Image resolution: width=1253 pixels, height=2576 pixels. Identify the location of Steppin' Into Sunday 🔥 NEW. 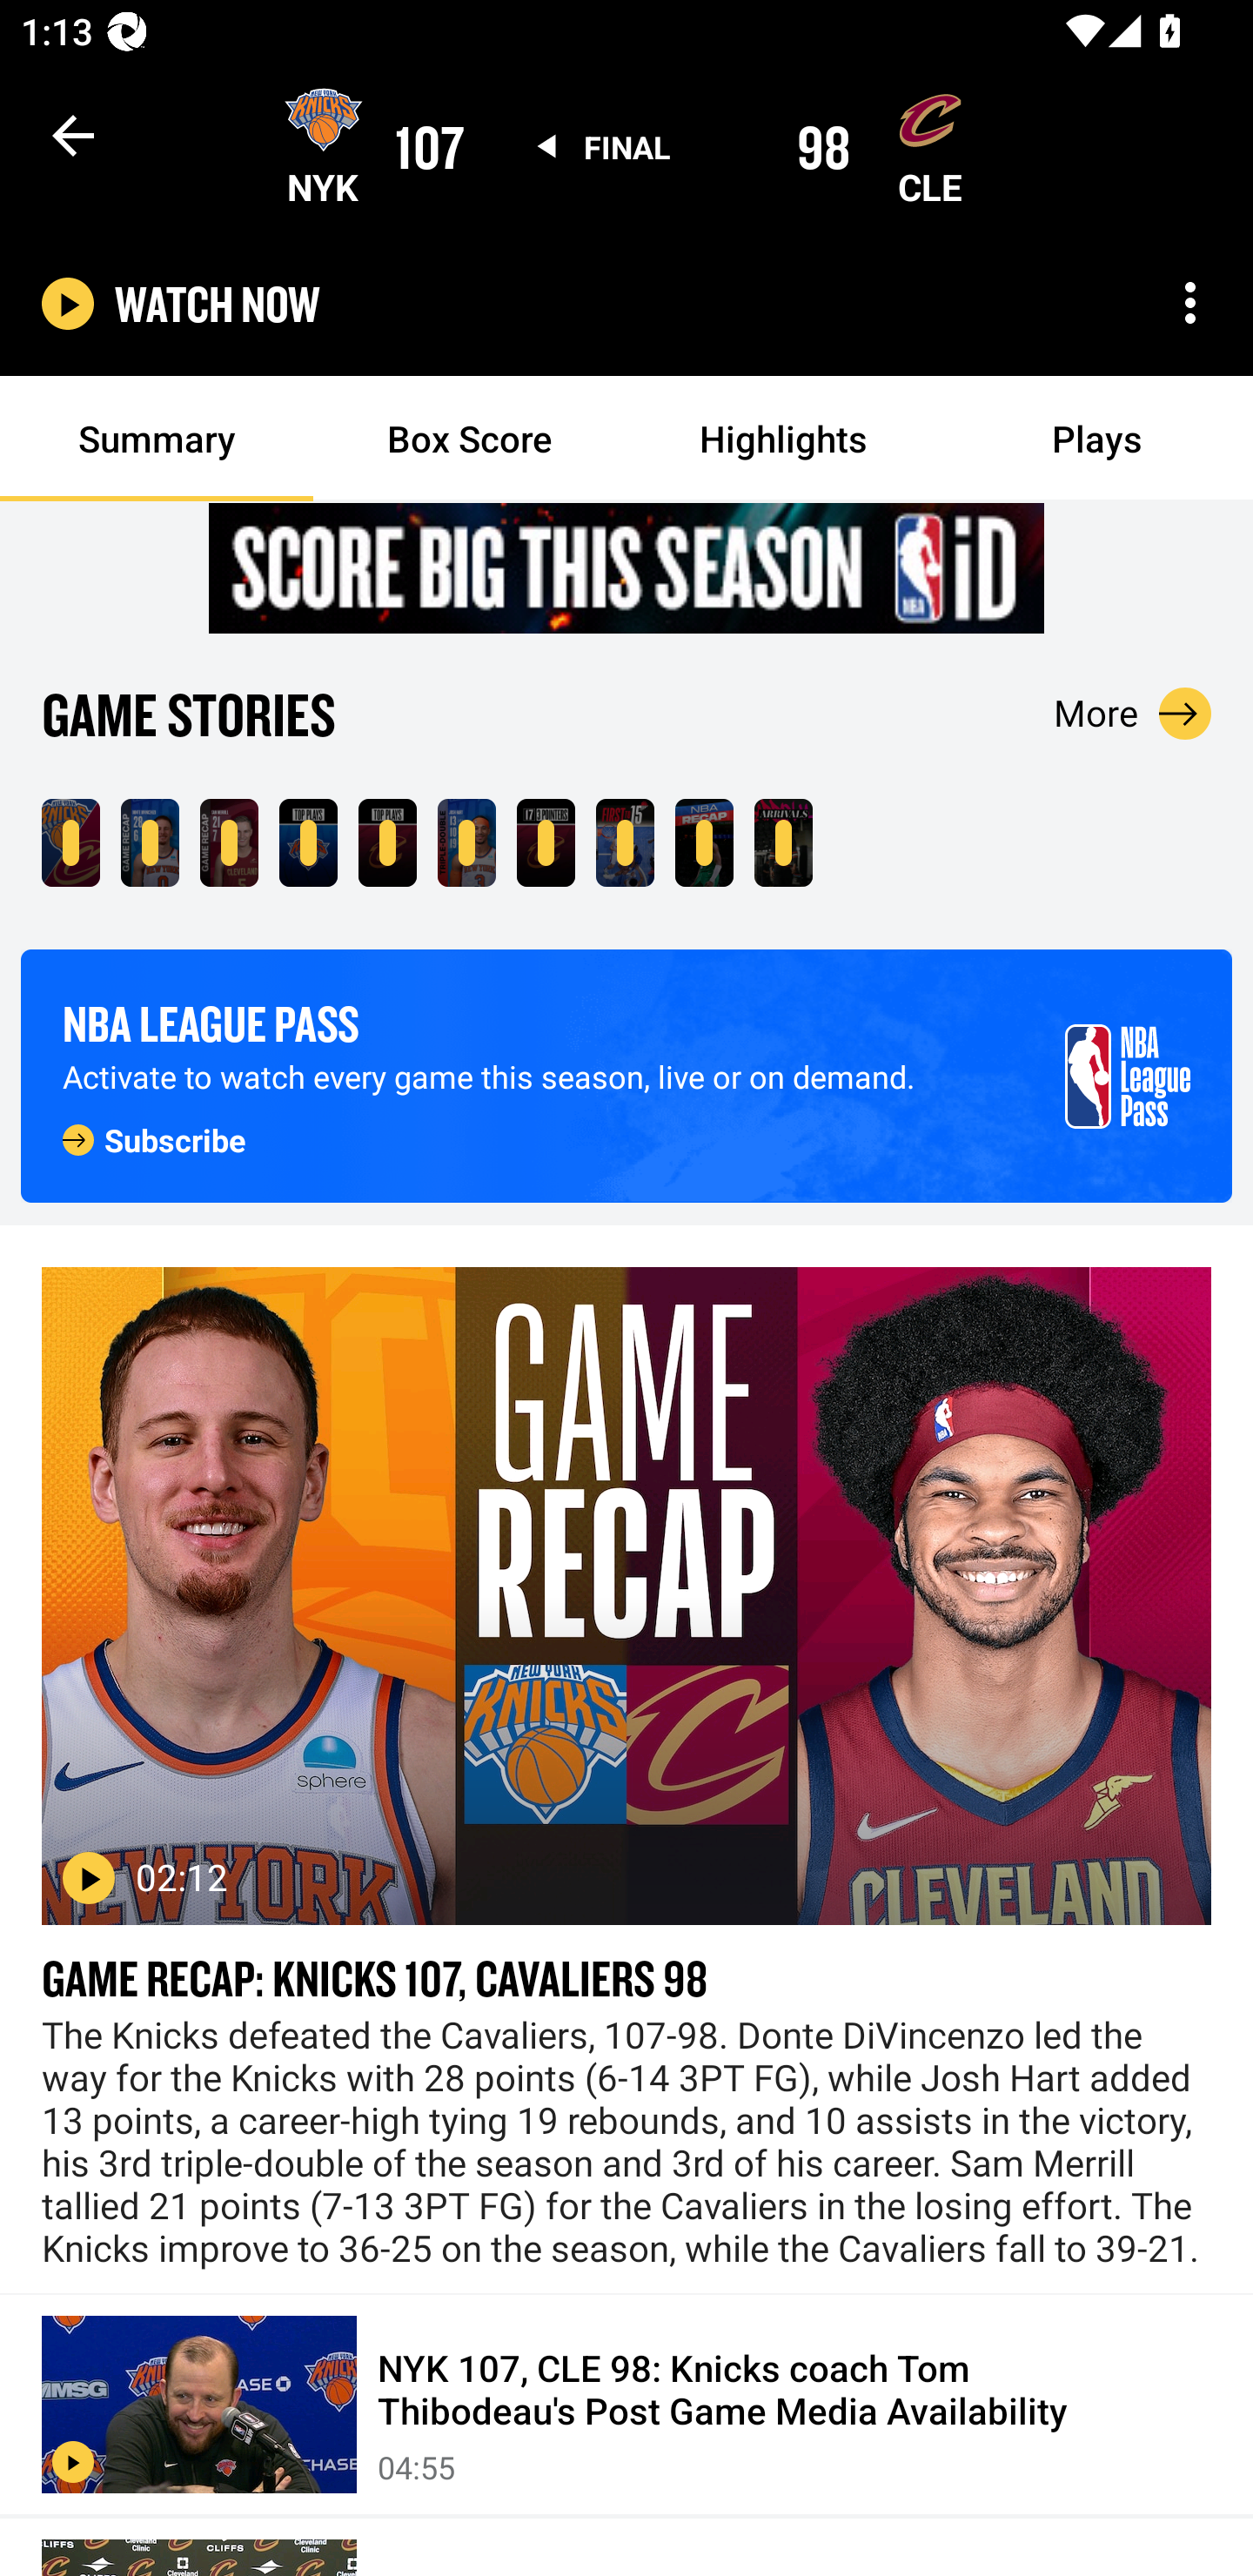
(783, 842).